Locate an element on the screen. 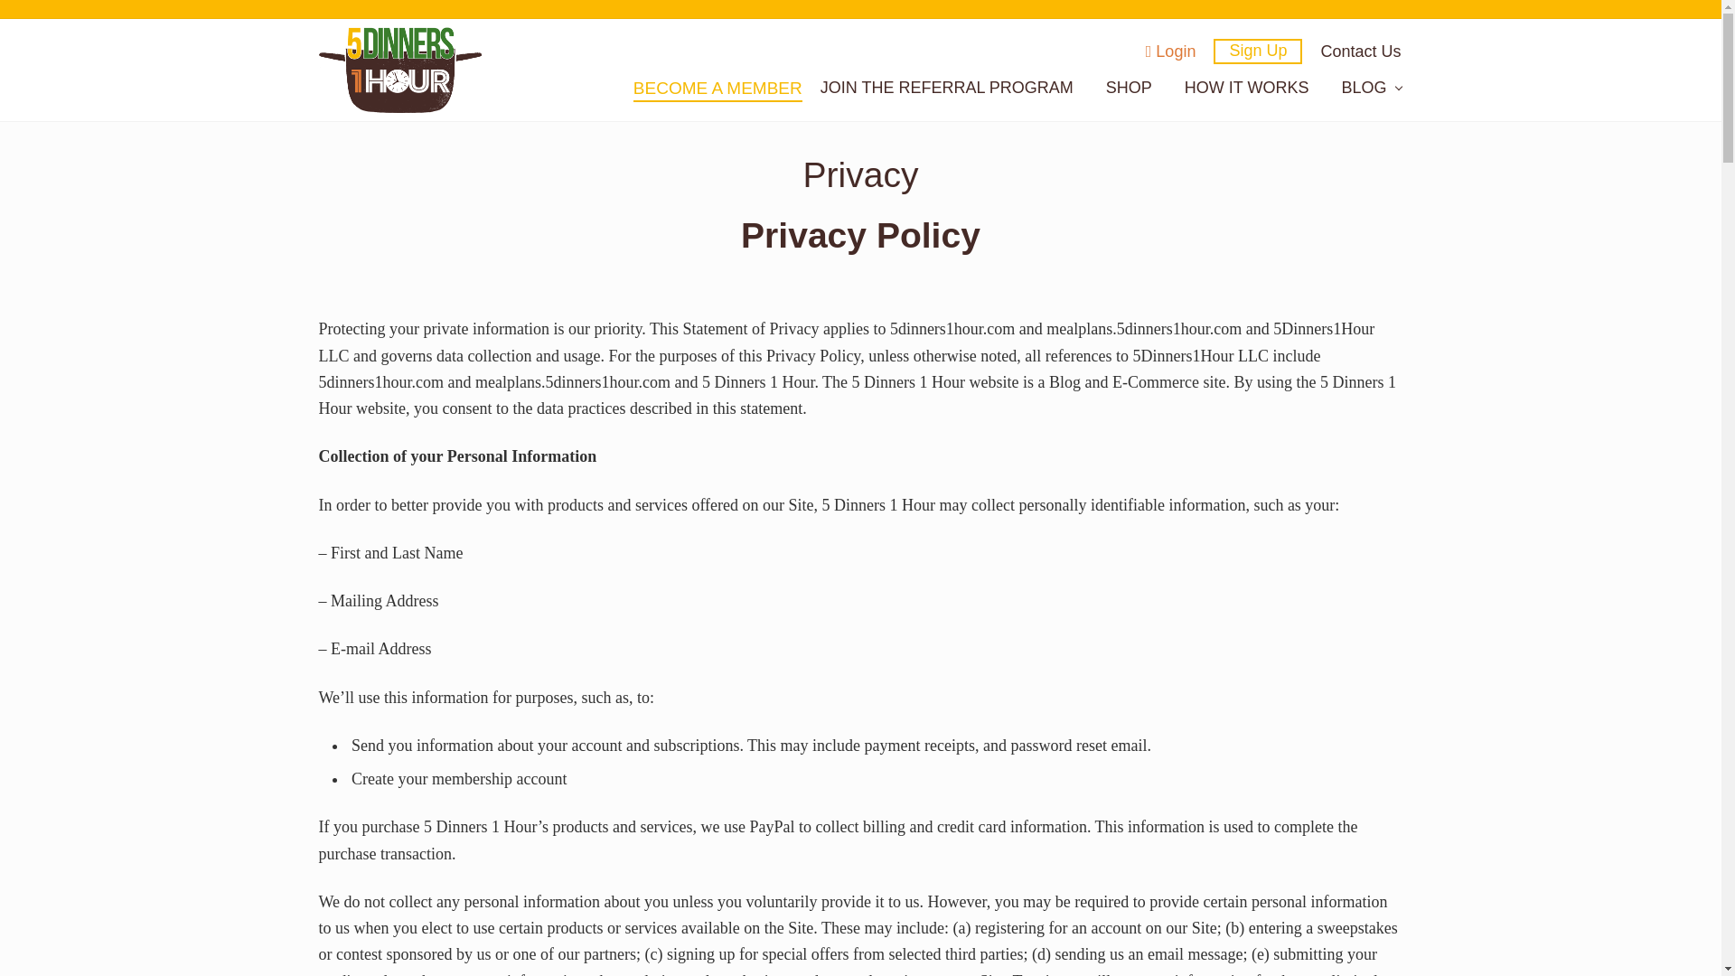  JOIN THE REFERRAL PROGRAM is located at coordinates (947, 88).